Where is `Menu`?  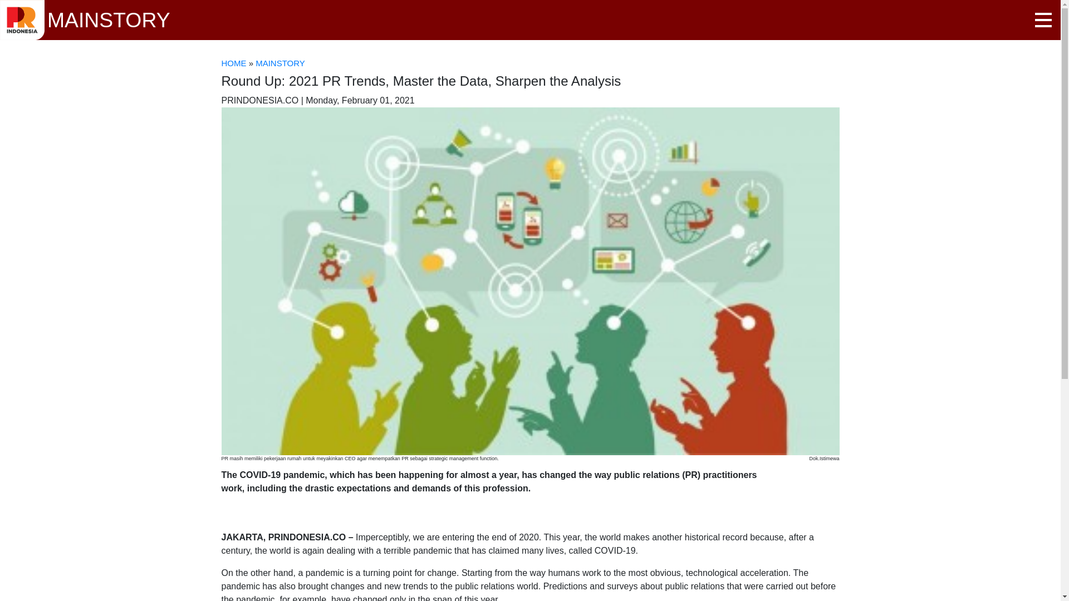
Menu is located at coordinates (1043, 19).